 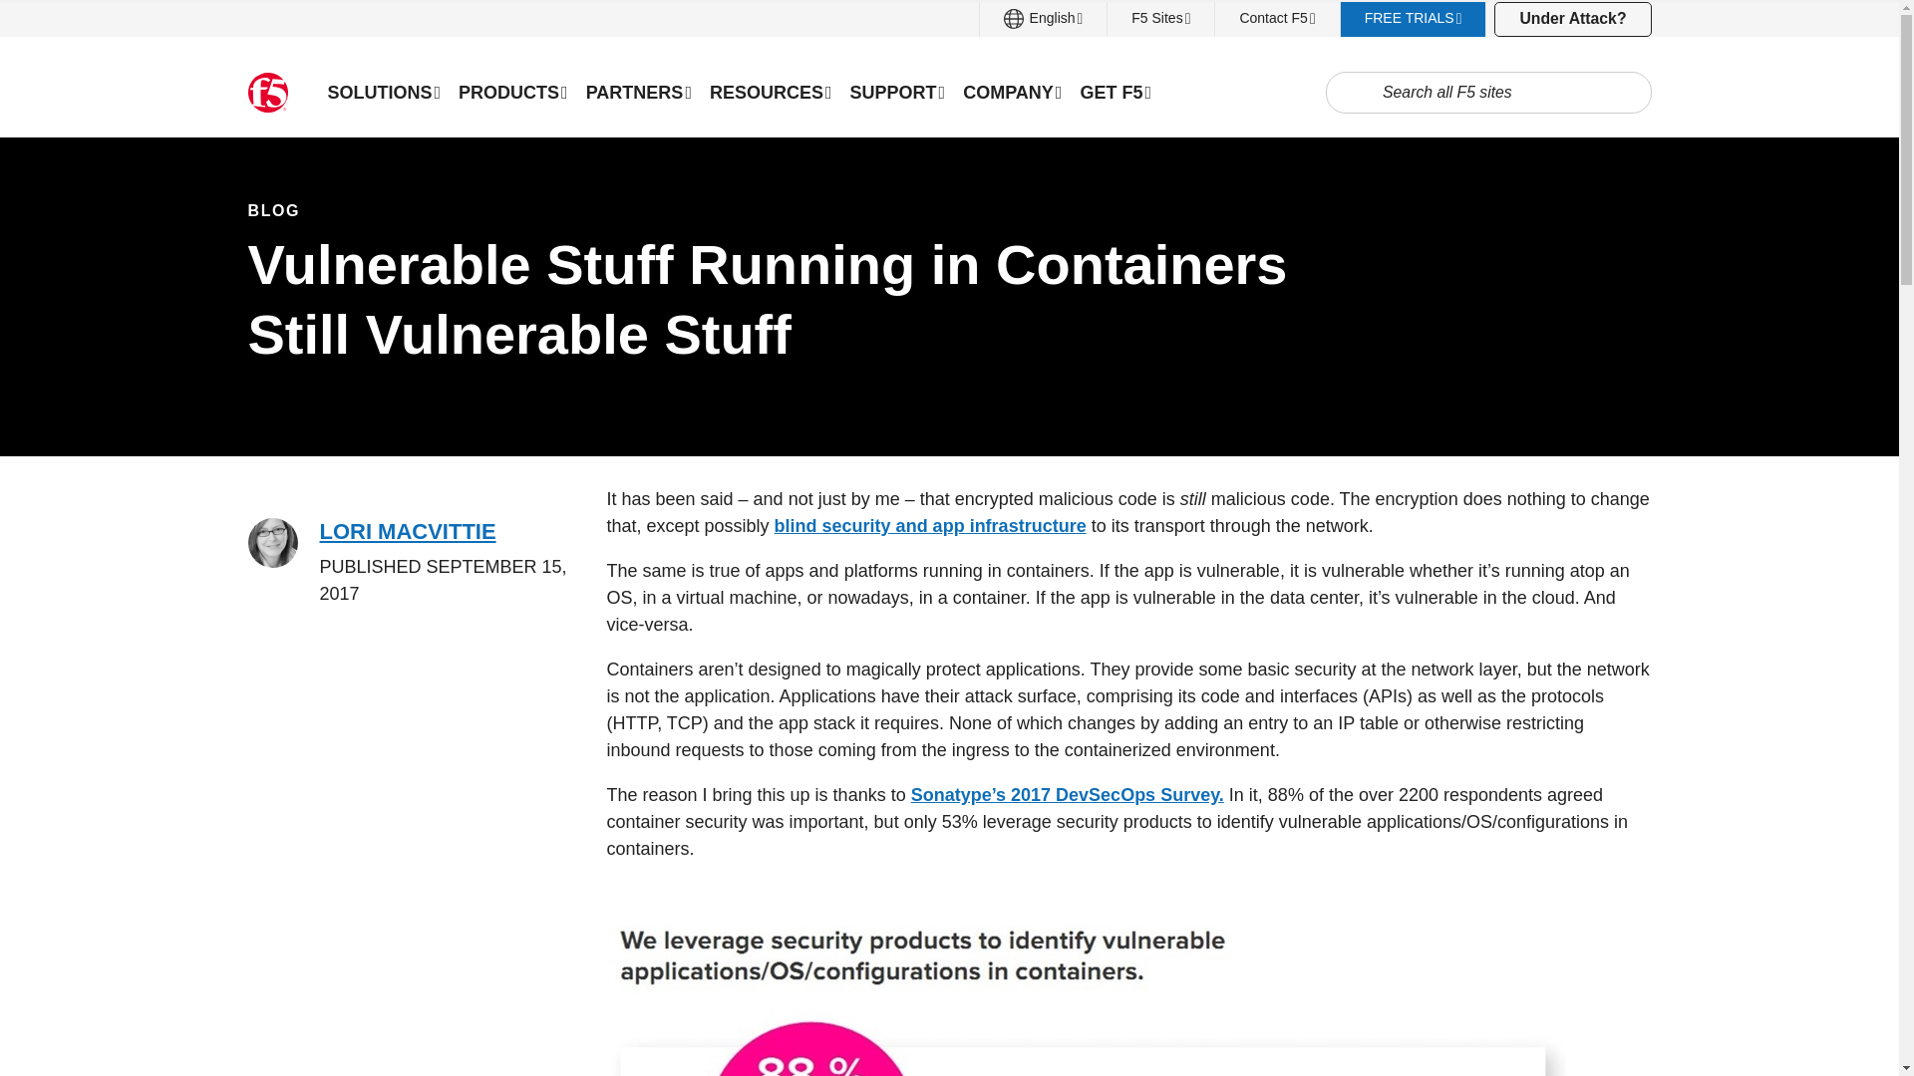 What do you see at coordinates (1276, 18) in the screenshot?
I see `Contact F5` at bounding box center [1276, 18].